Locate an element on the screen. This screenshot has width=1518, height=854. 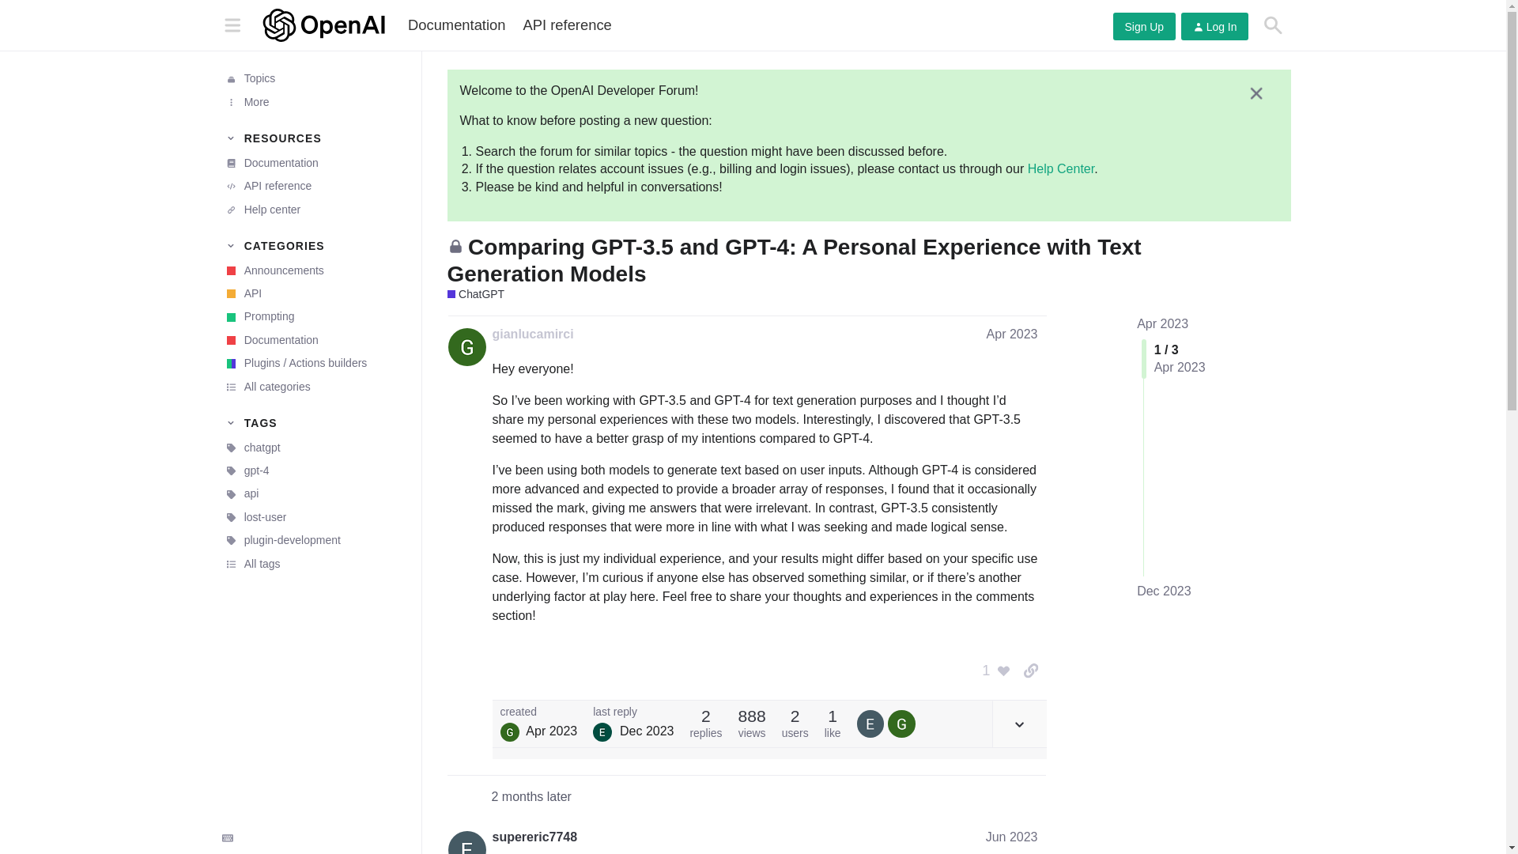
API reference is located at coordinates (566, 25).